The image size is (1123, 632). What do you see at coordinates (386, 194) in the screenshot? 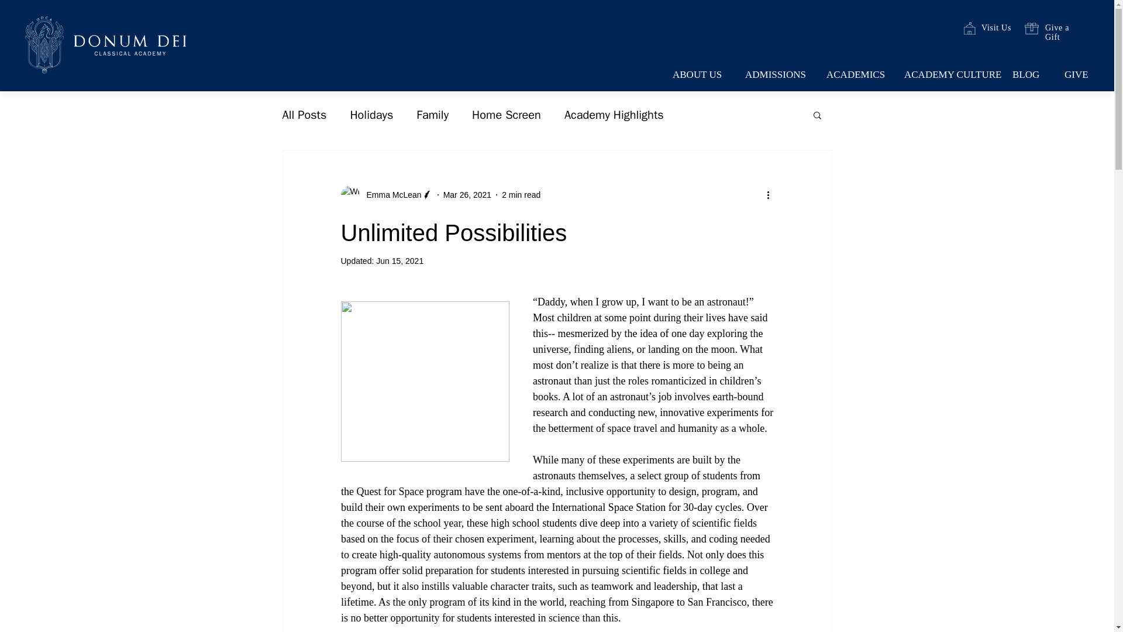
I see `Emma McLean` at bounding box center [386, 194].